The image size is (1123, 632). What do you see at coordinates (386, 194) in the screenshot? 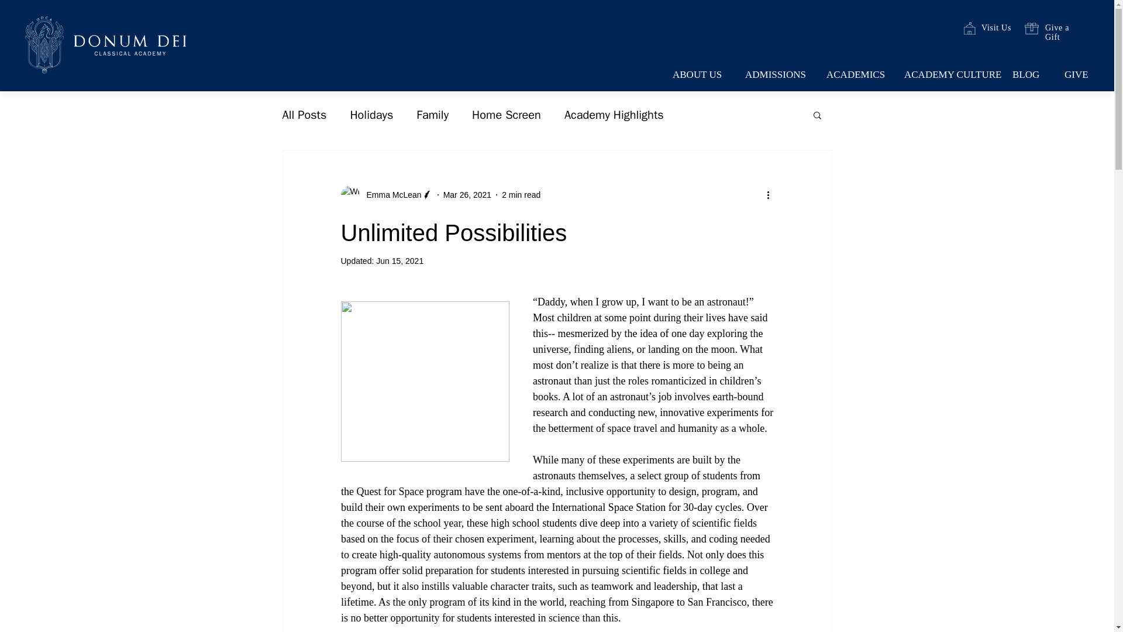
I see `Emma McLean` at bounding box center [386, 194].